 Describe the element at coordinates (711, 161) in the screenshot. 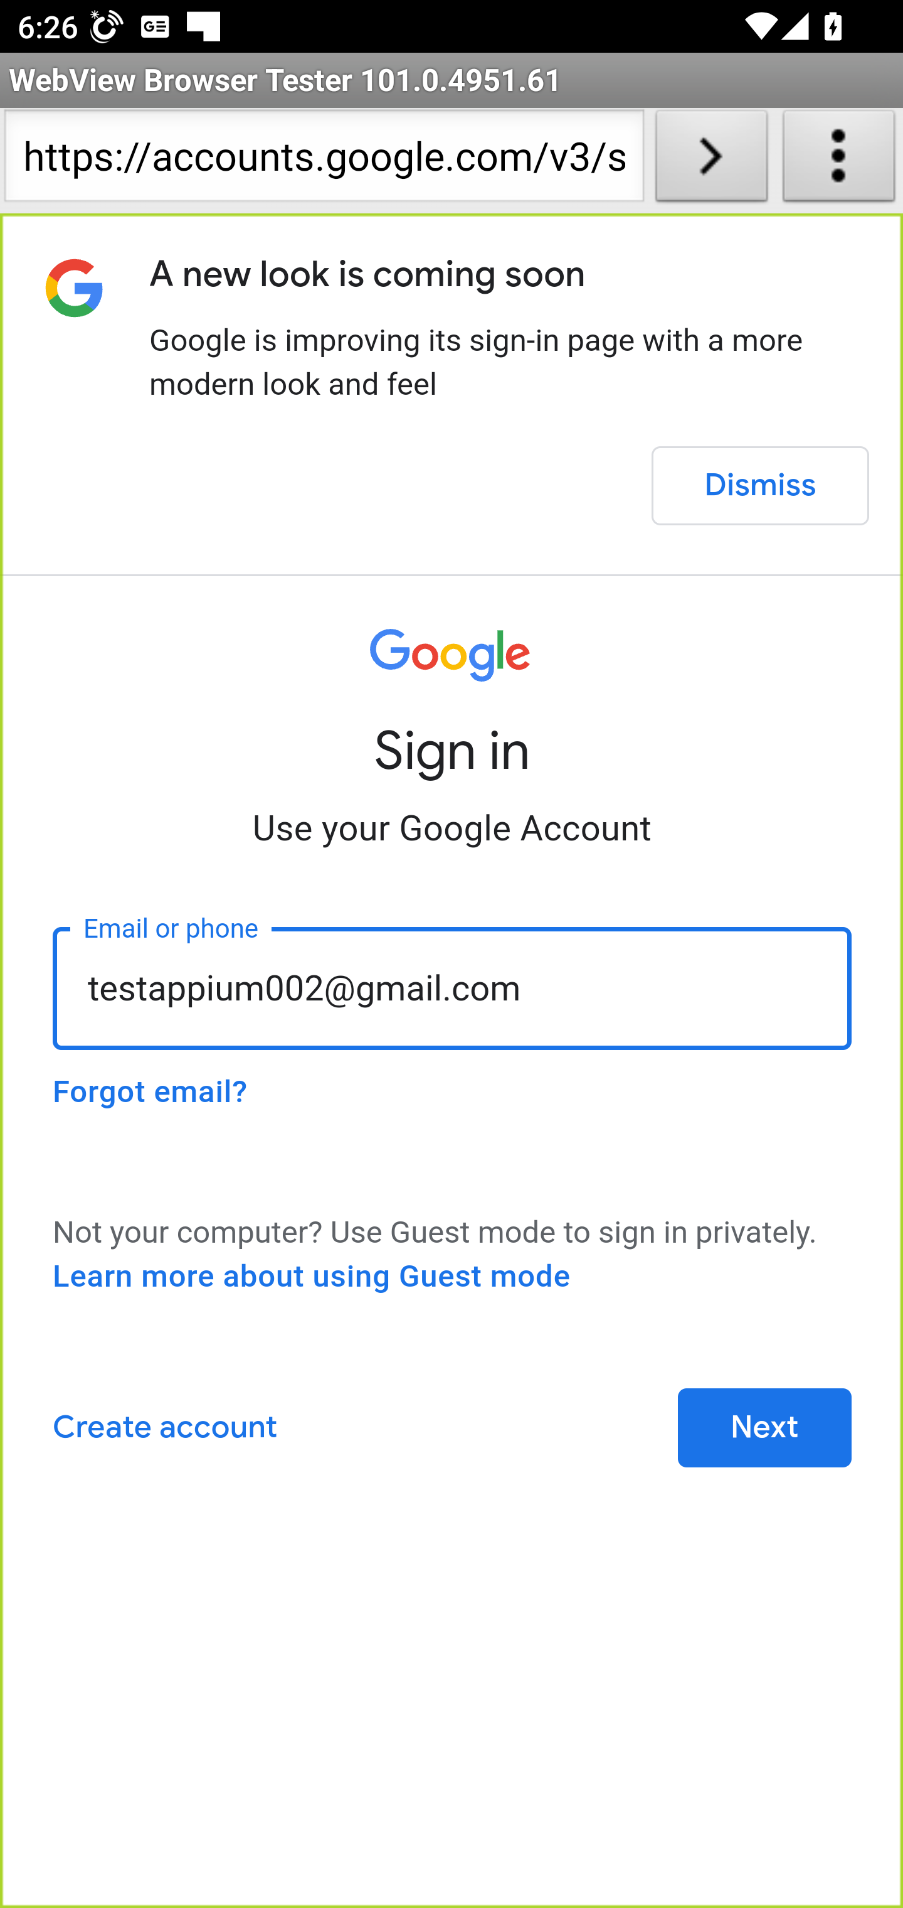

I see `Load URL` at that location.